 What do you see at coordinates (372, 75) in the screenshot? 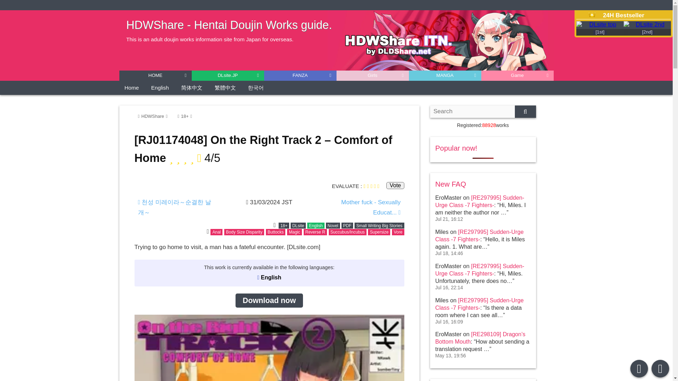
I see `Girls` at bounding box center [372, 75].